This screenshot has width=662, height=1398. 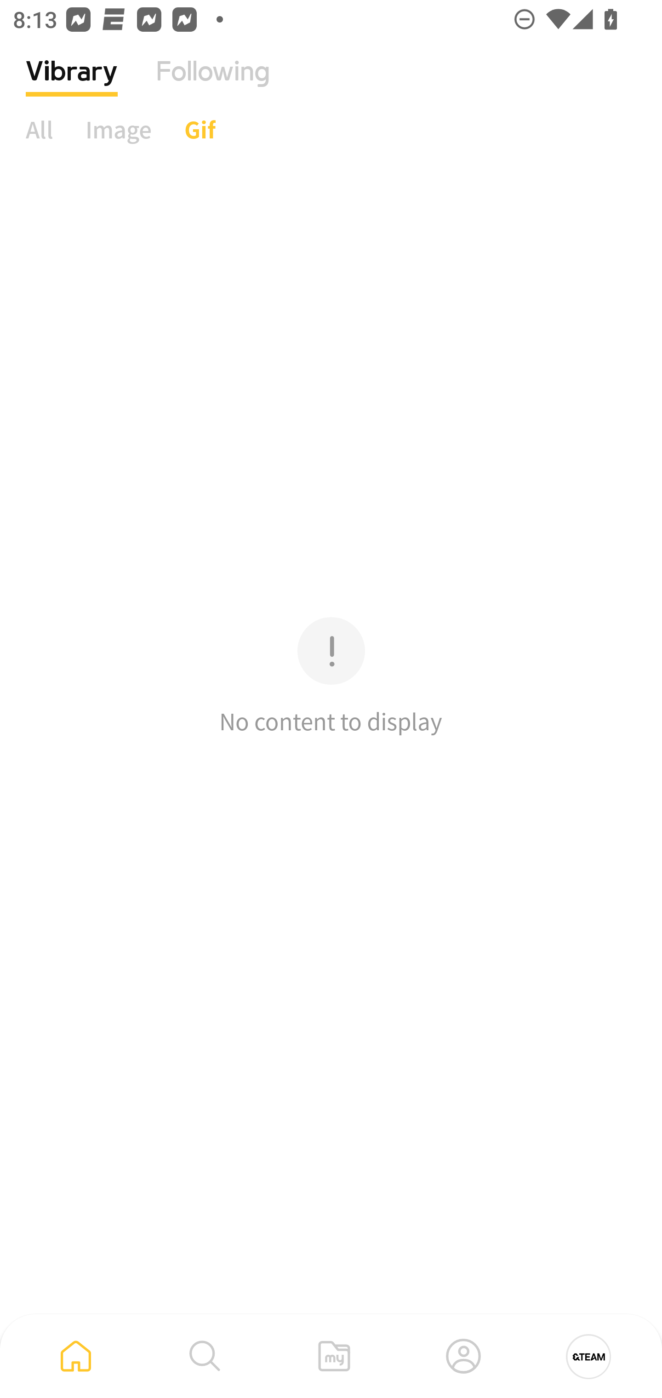 I want to click on Following, so click(x=213, y=85).